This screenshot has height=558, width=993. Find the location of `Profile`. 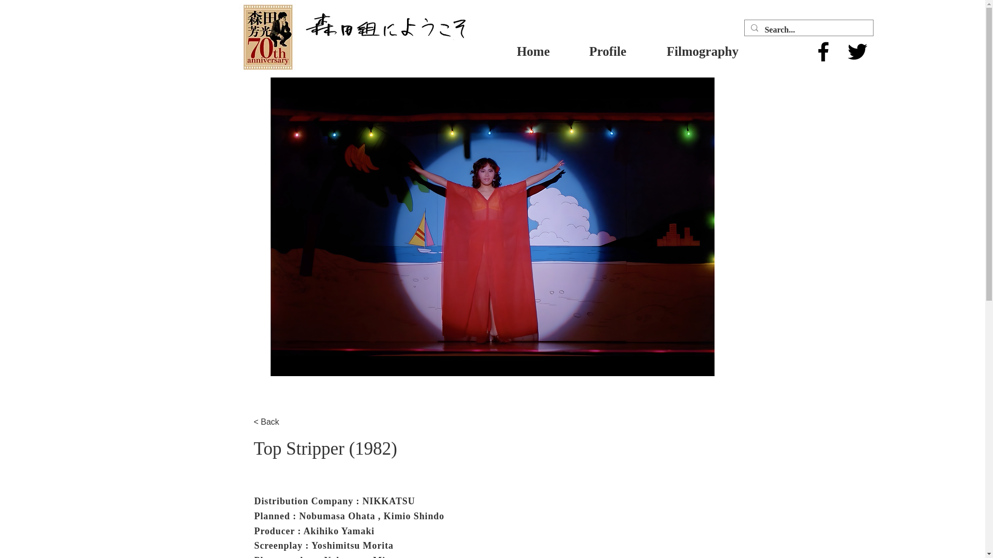

Profile is located at coordinates (596, 52).